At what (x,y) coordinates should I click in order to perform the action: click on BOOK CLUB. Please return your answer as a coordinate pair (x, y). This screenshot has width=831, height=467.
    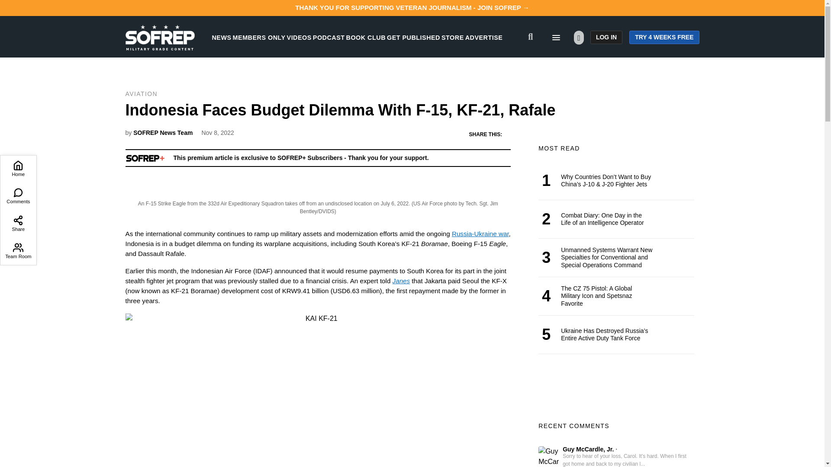
    Looking at the image, I should click on (366, 37).